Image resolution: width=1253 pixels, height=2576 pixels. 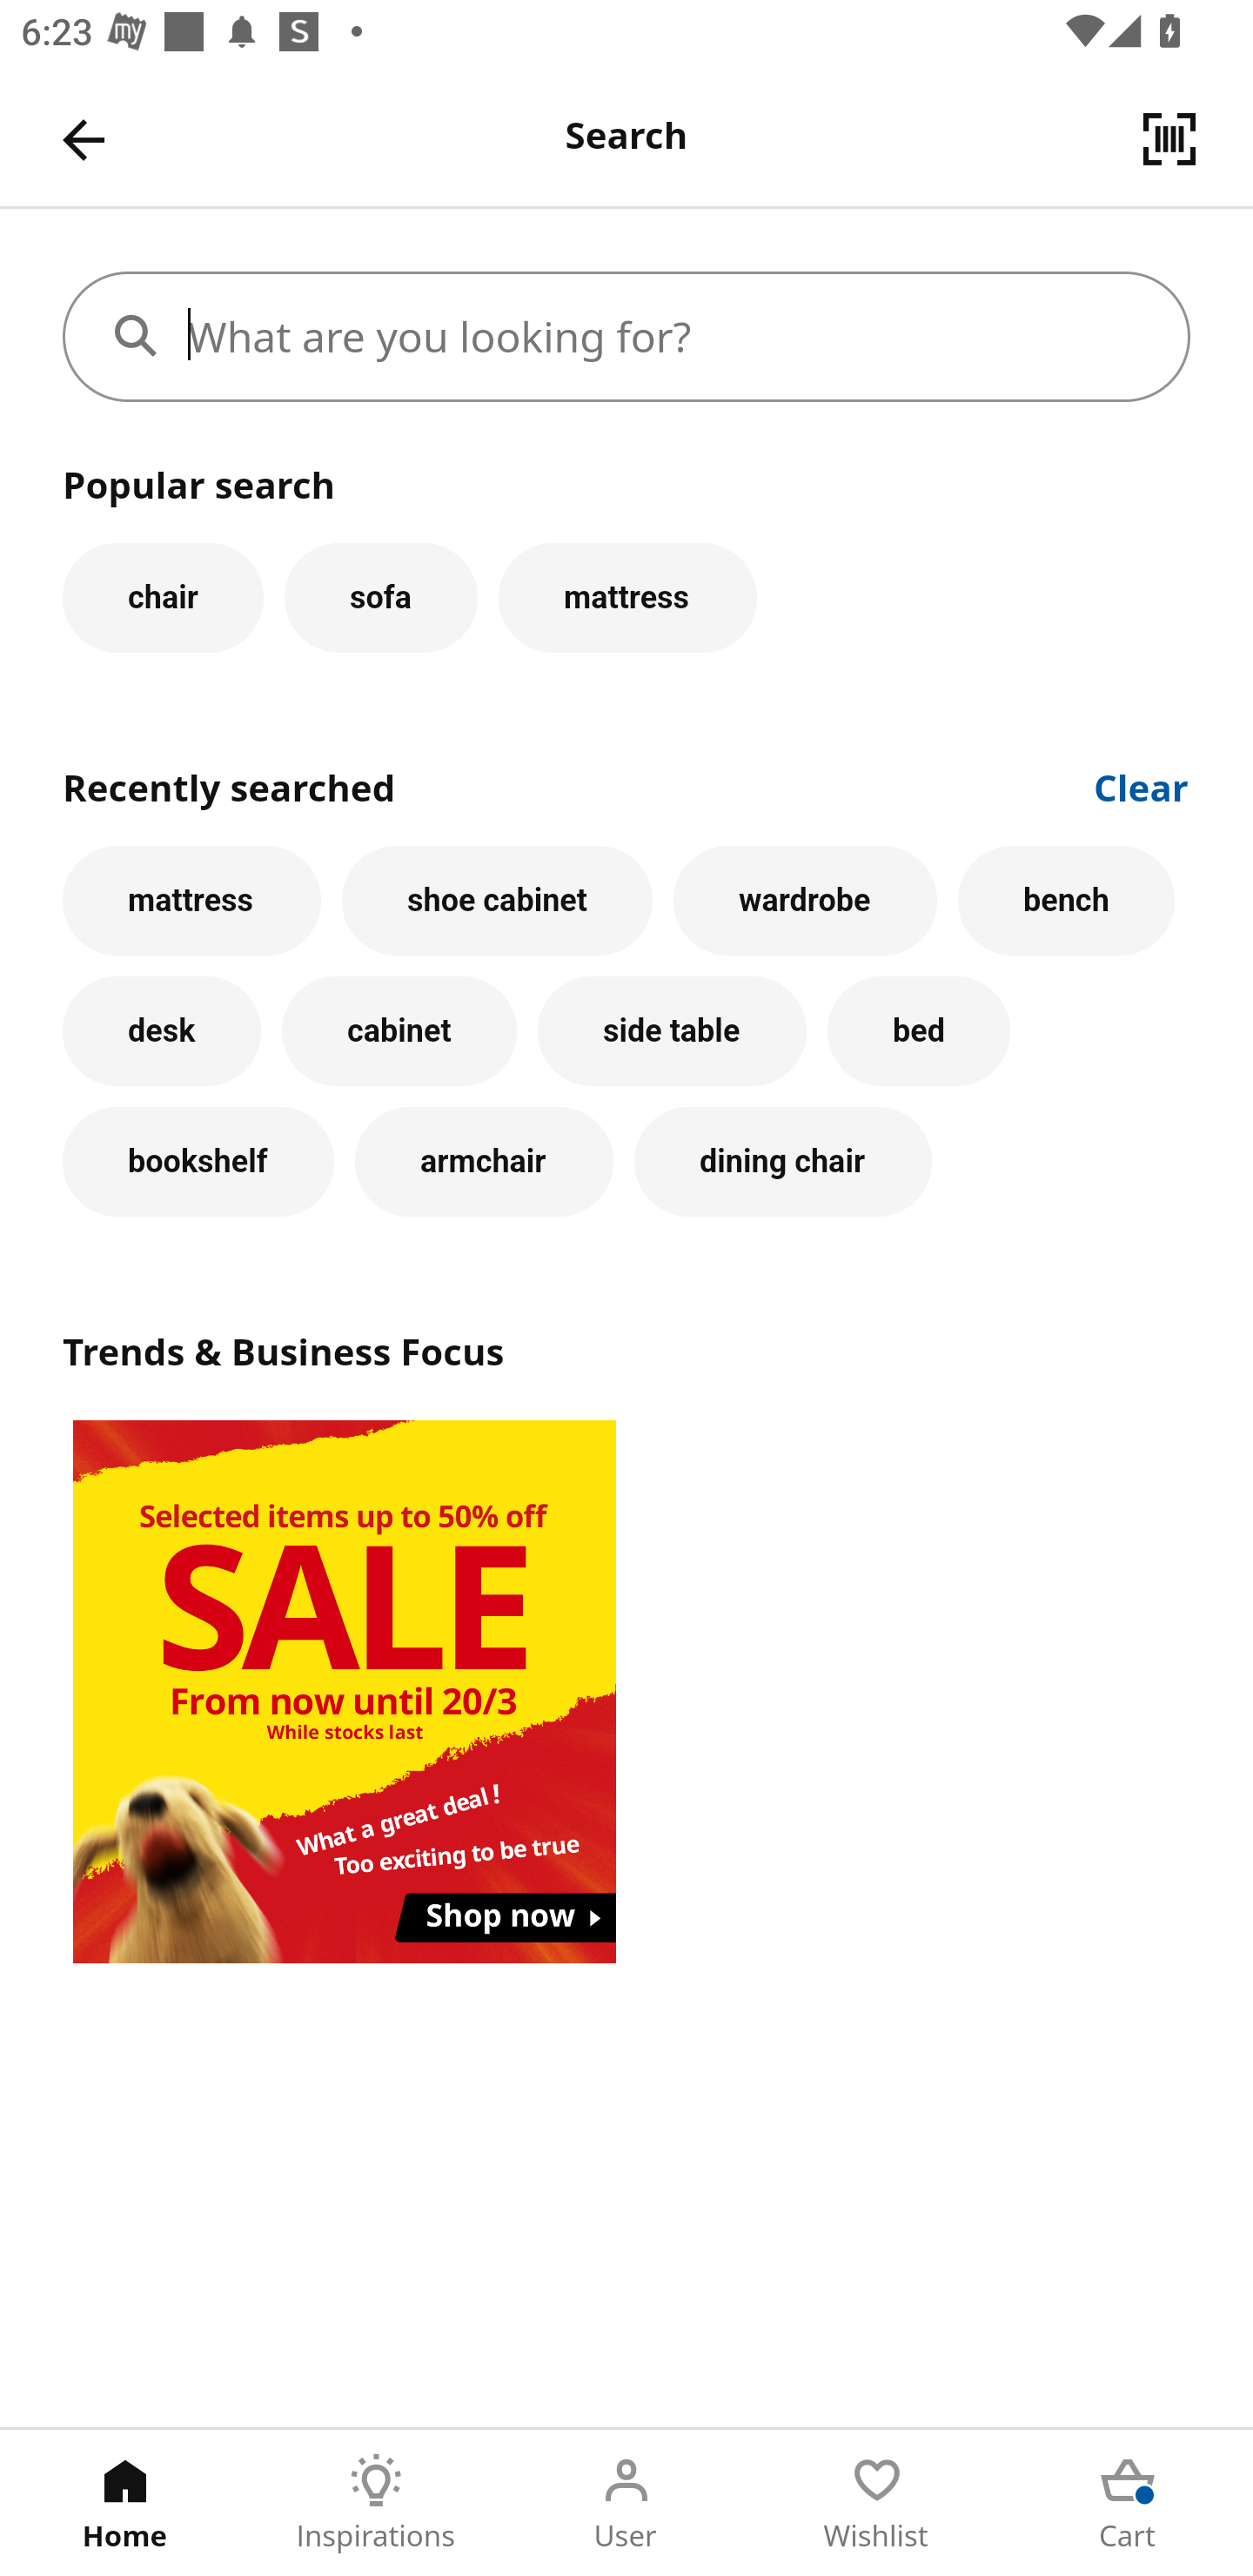 What do you see at coordinates (163, 597) in the screenshot?
I see `chair` at bounding box center [163, 597].